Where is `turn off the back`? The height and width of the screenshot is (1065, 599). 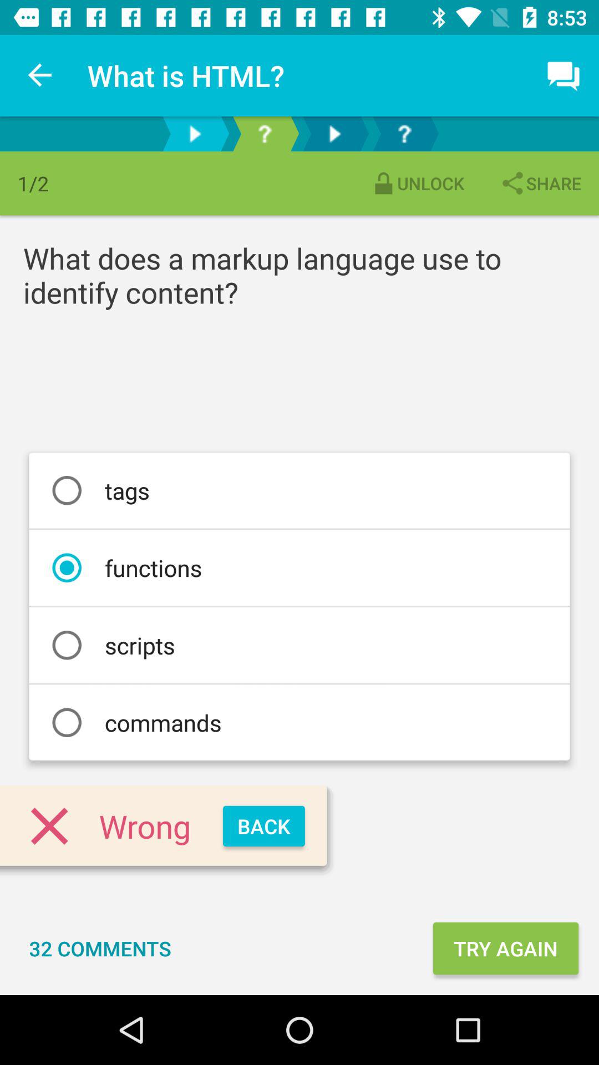
turn off the back is located at coordinates (264, 826).